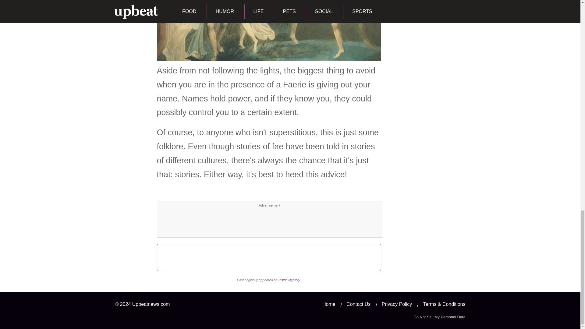 This screenshot has width=585, height=329. Describe the element at coordinates (289, 280) in the screenshot. I see `Inside Mystery` at that location.